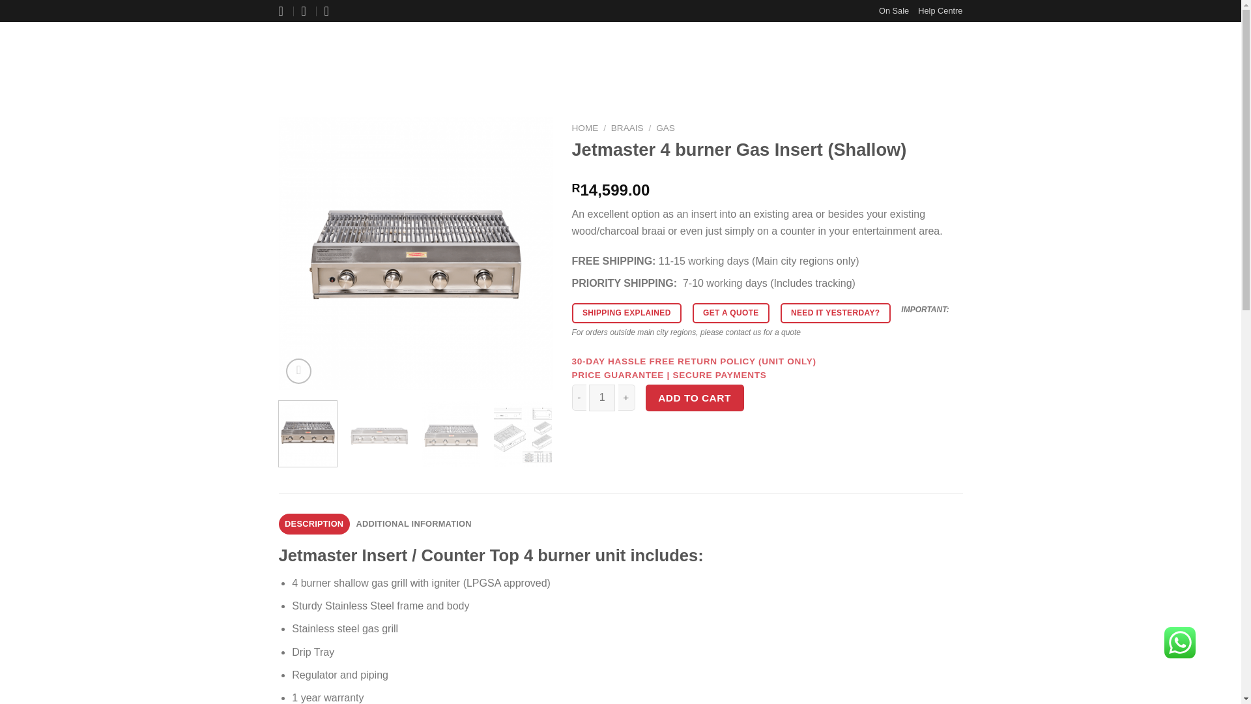 Image resolution: width=1251 pixels, height=704 pixels. I want to click on Cart, so click(943, 56).